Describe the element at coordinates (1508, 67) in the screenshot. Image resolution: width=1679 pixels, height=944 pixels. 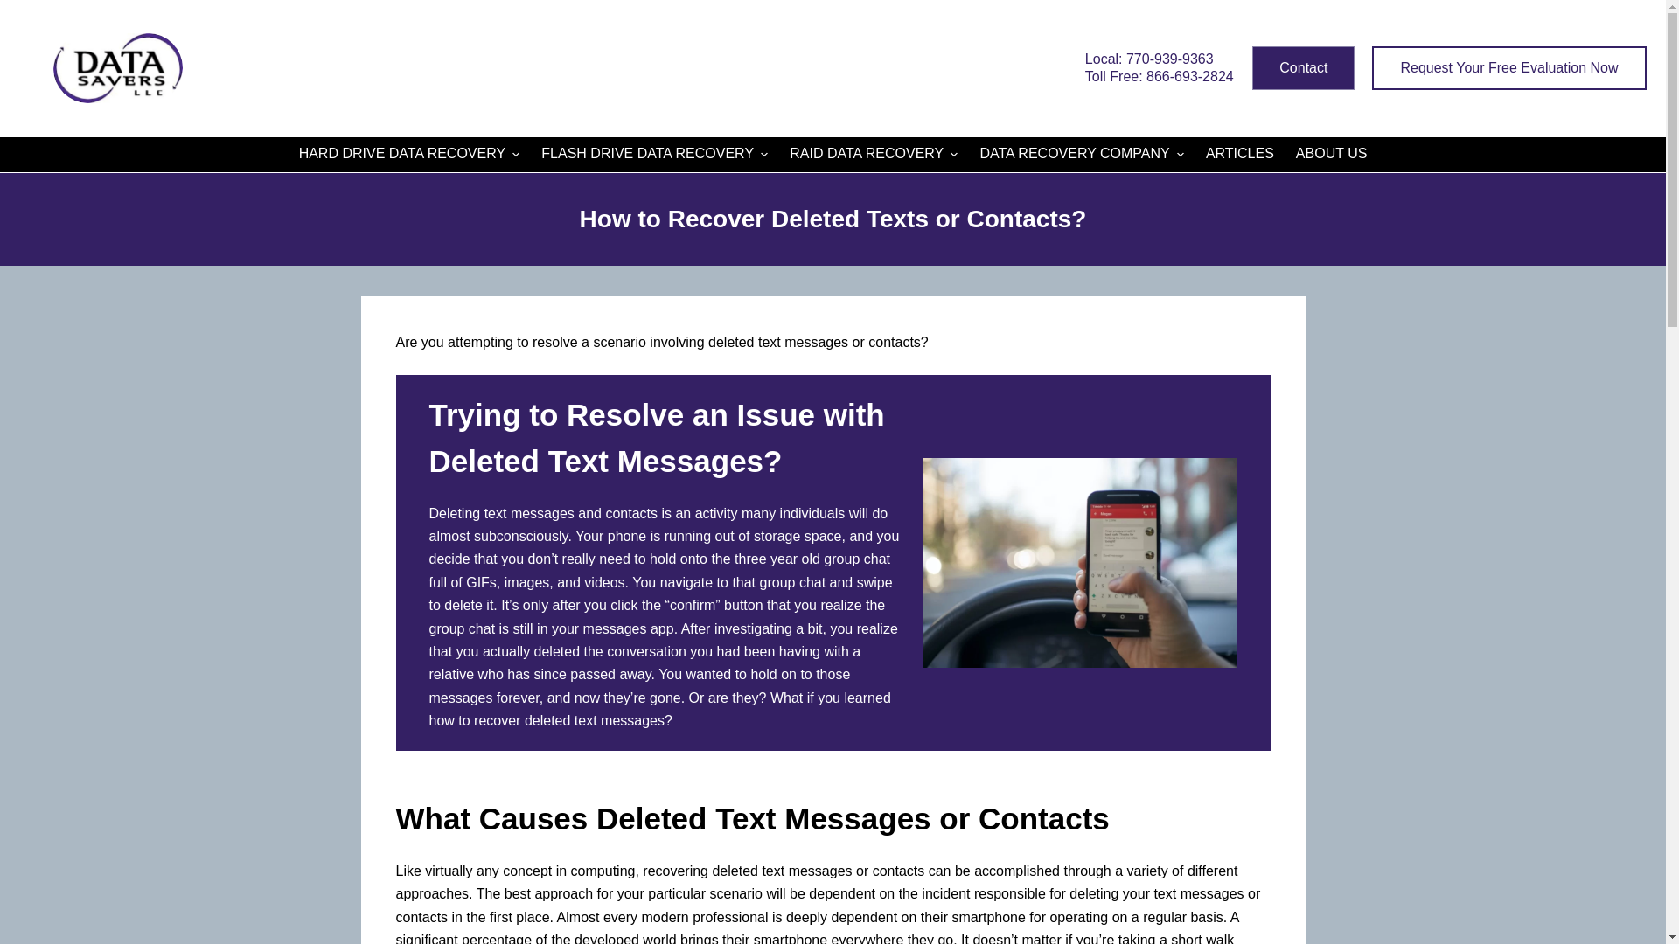
I see `Request Your Free Evaluation Now` at that location.